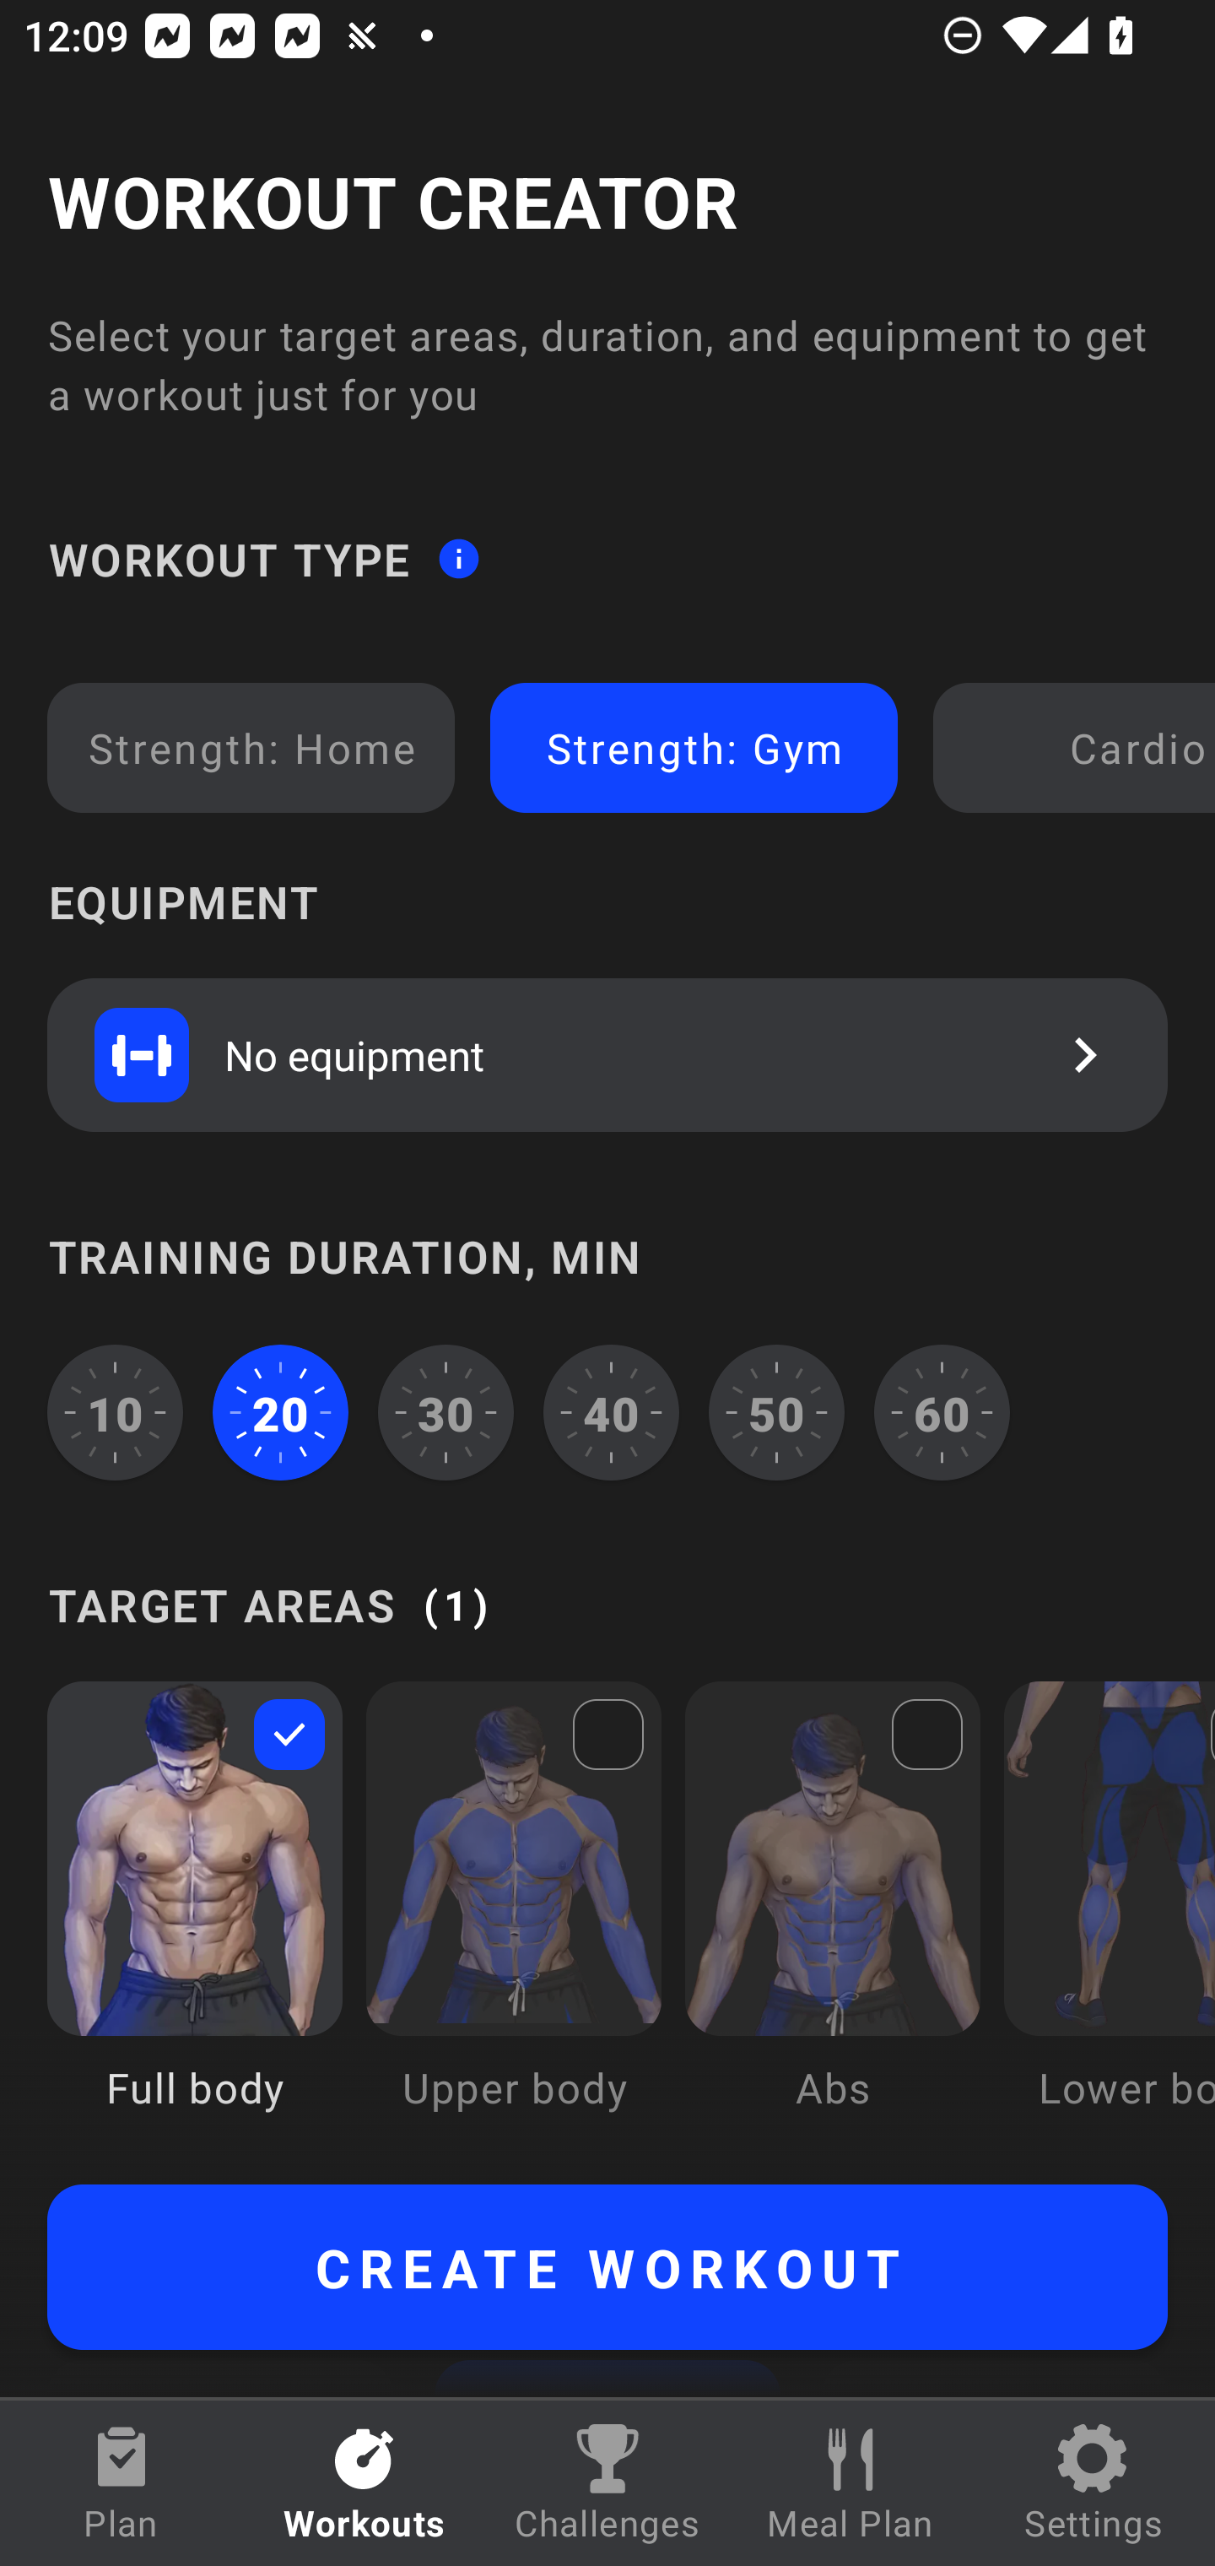 The width and height of the screenshot is (1215, 2566). Describe the element at coordinates (776, 1412) in the screenshot. I see `50` at that location.